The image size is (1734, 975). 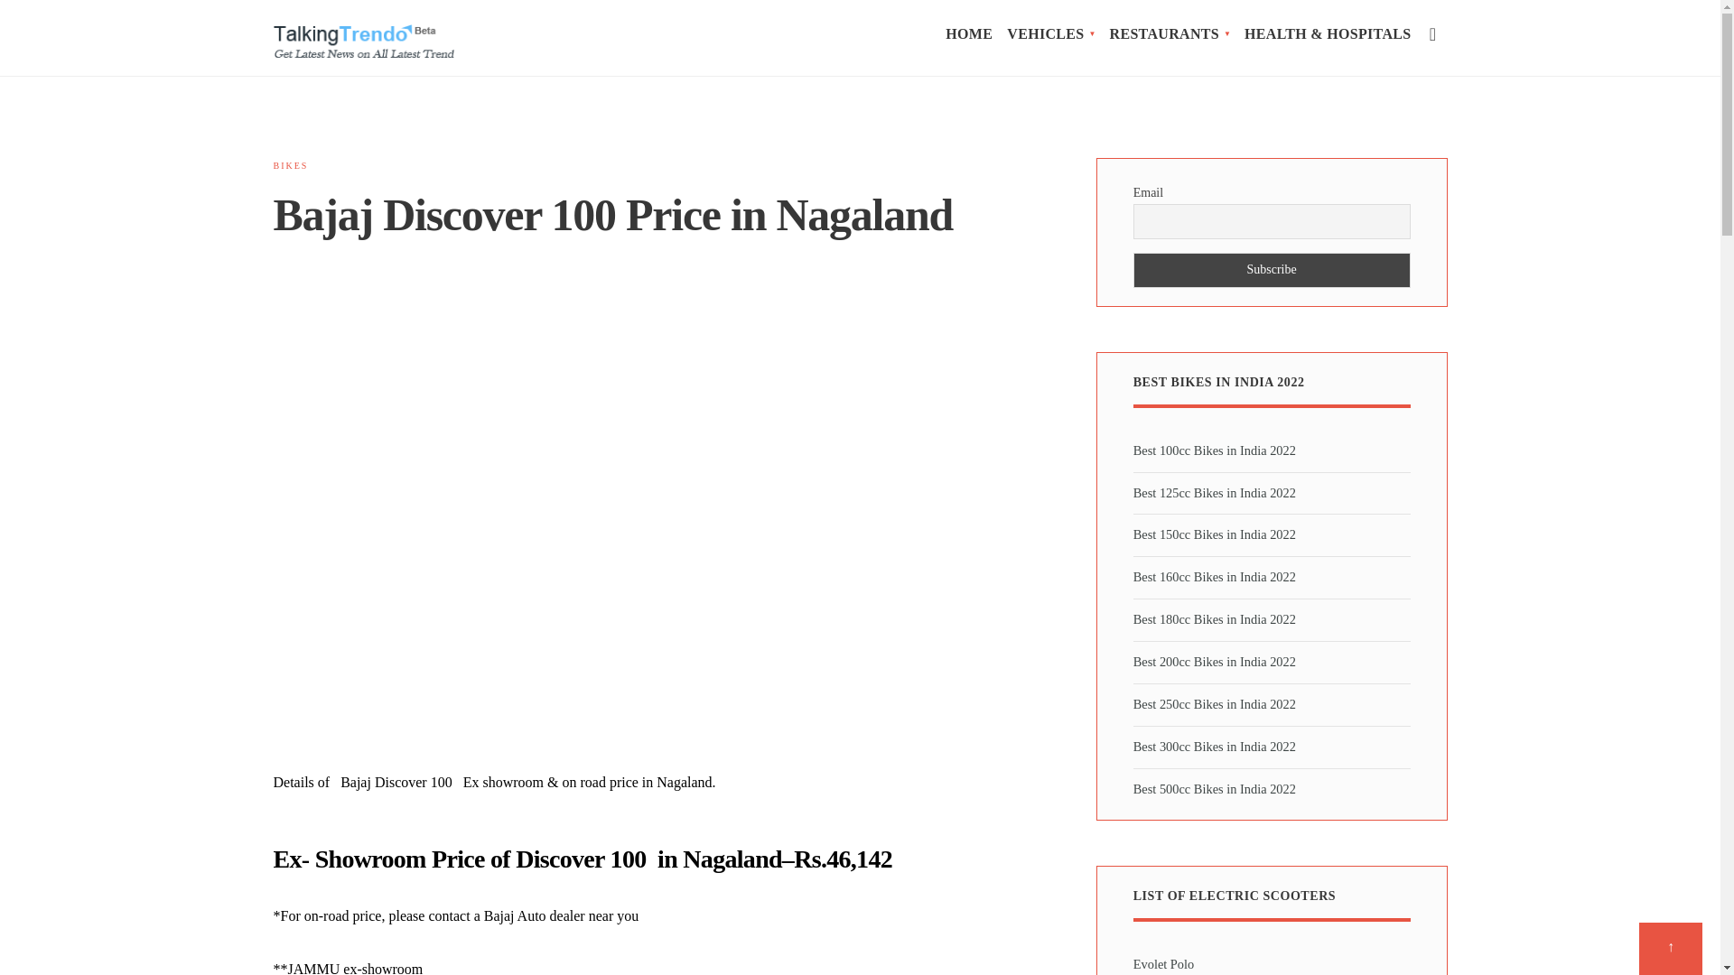 I want to click on Best 150cc Bikes in India 2022, so click(x=1214, y=534).